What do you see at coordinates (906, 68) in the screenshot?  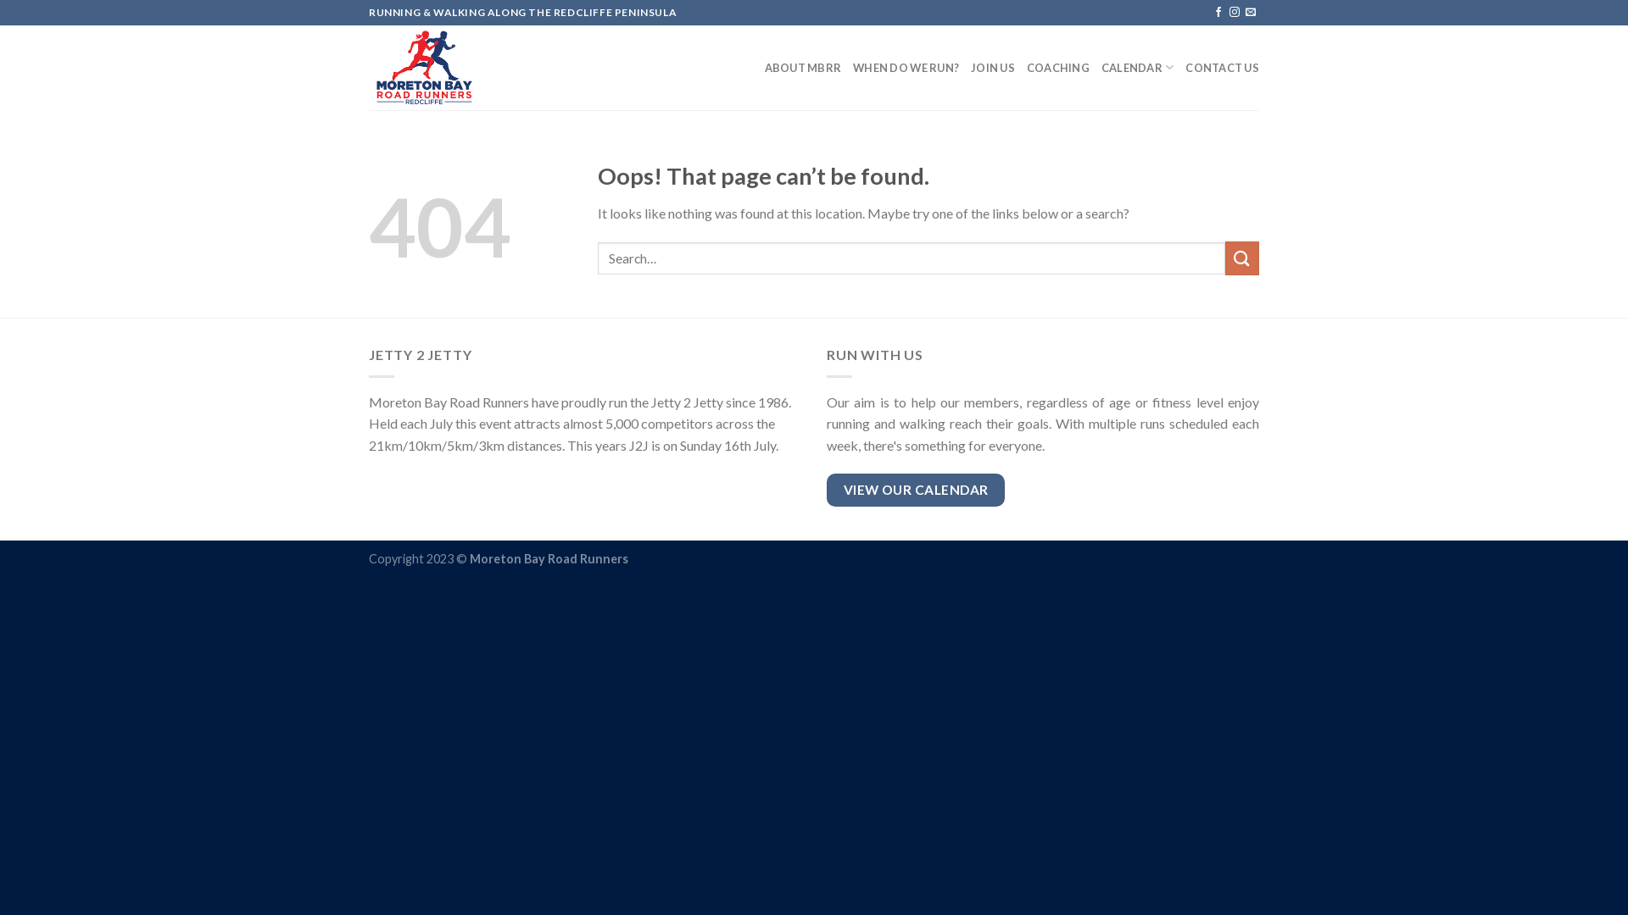 I see `WHEN DO WE RUN?` at bounding box center [906, 68].